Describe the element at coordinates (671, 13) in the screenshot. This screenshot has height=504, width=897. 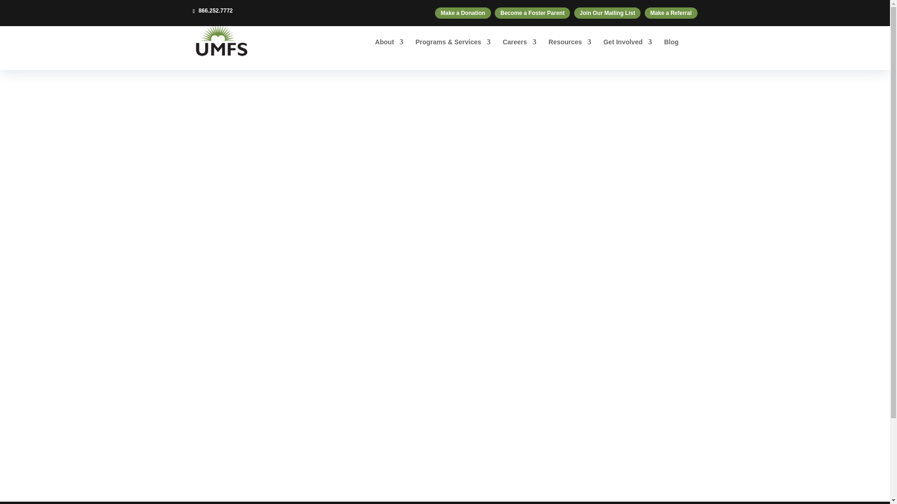
I see `Make a Referral` at that location.